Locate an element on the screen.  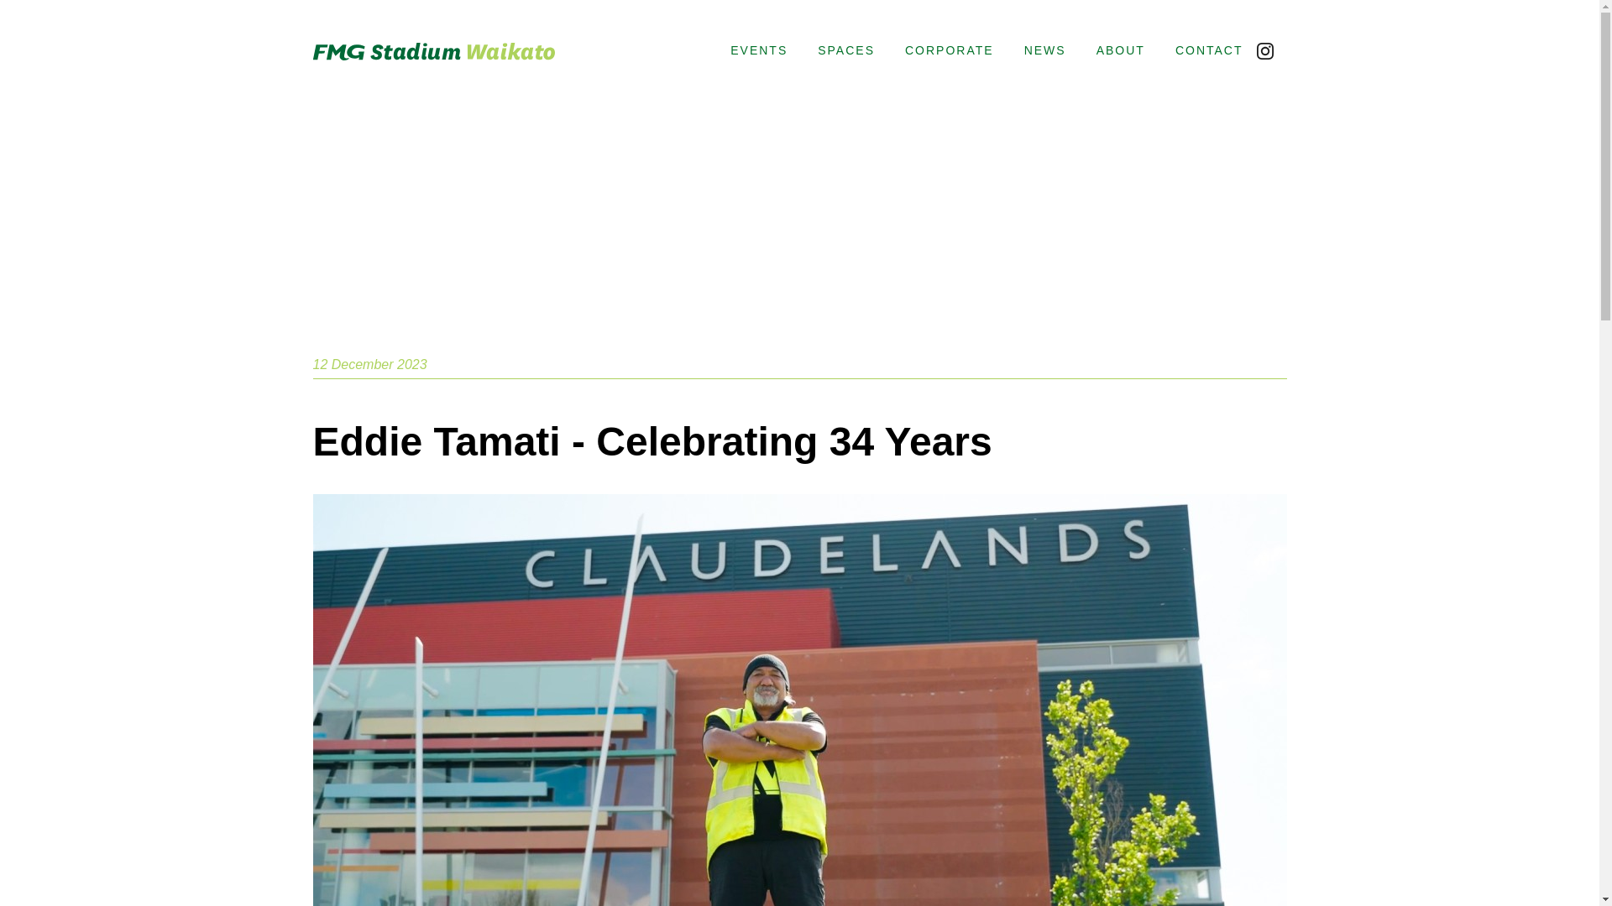
SPACES is located at coordinates (846, 50).